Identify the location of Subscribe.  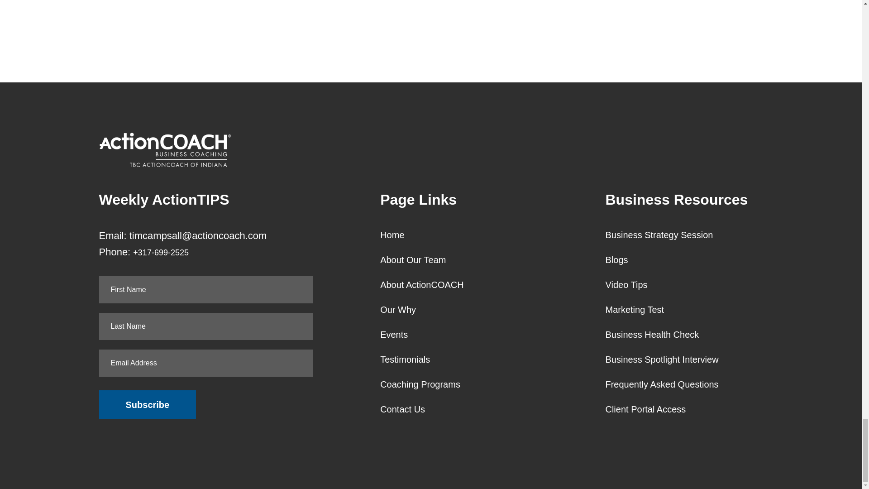
(148, 404).